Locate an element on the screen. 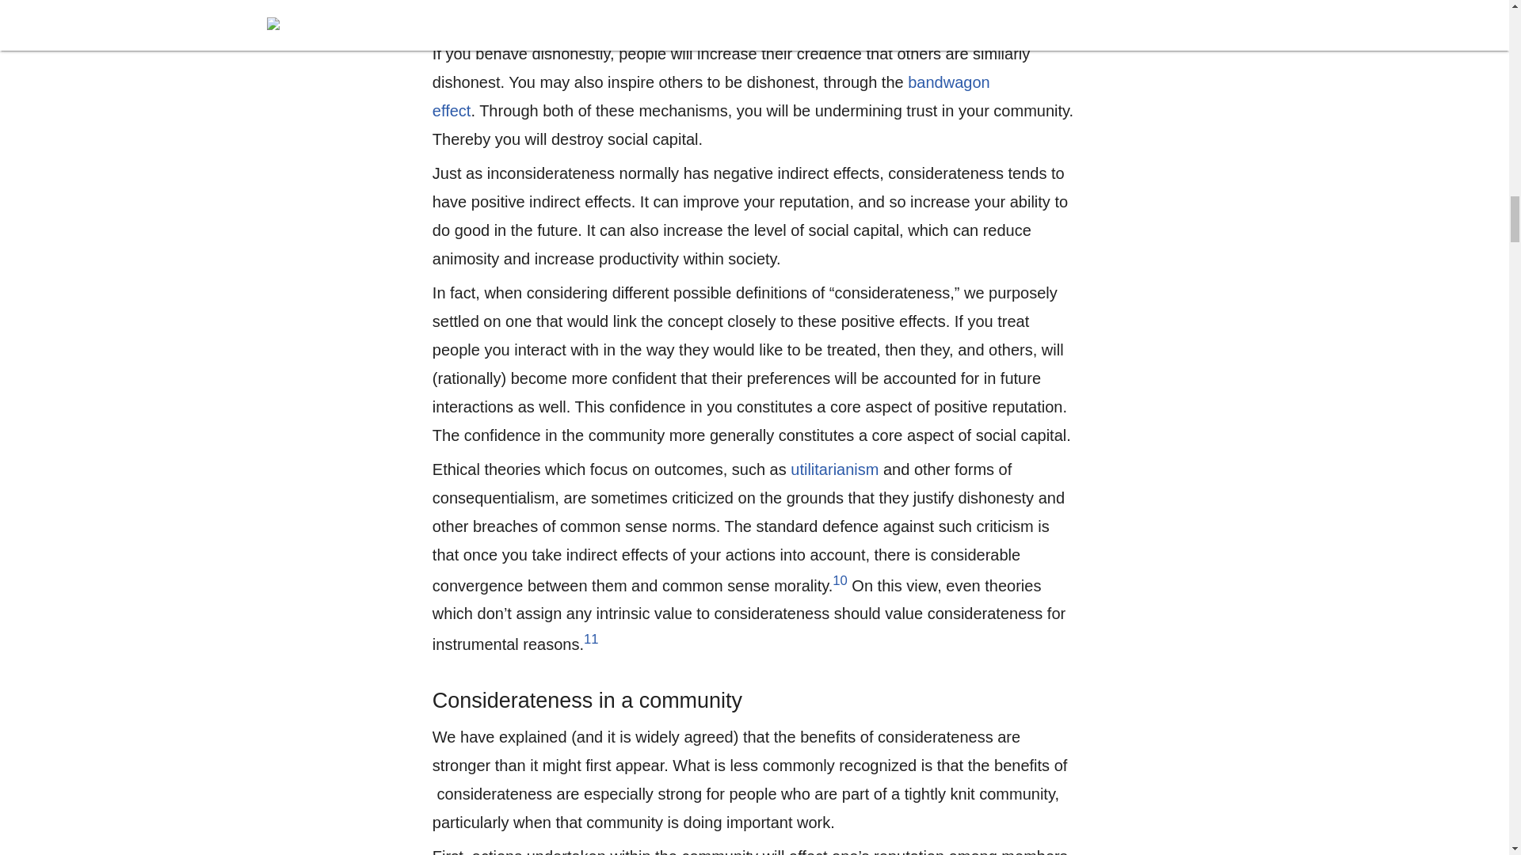 This screenshot has width=1521, height=855. 10 is located at coordinates (840, 580).